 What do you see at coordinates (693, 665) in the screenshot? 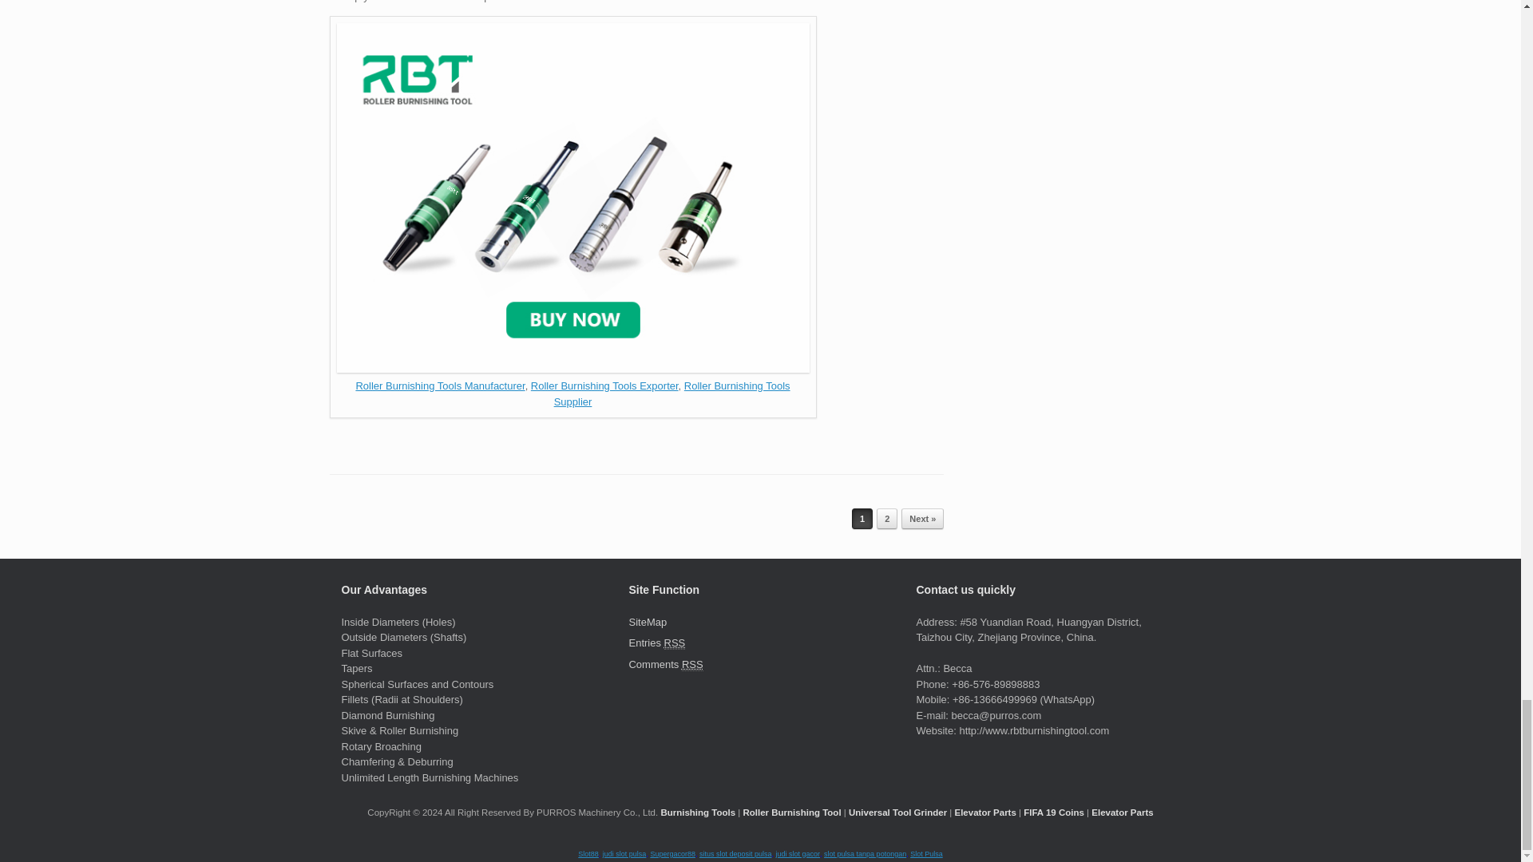
I see `Really Simple Syndication` at bounding box center [693, 665].